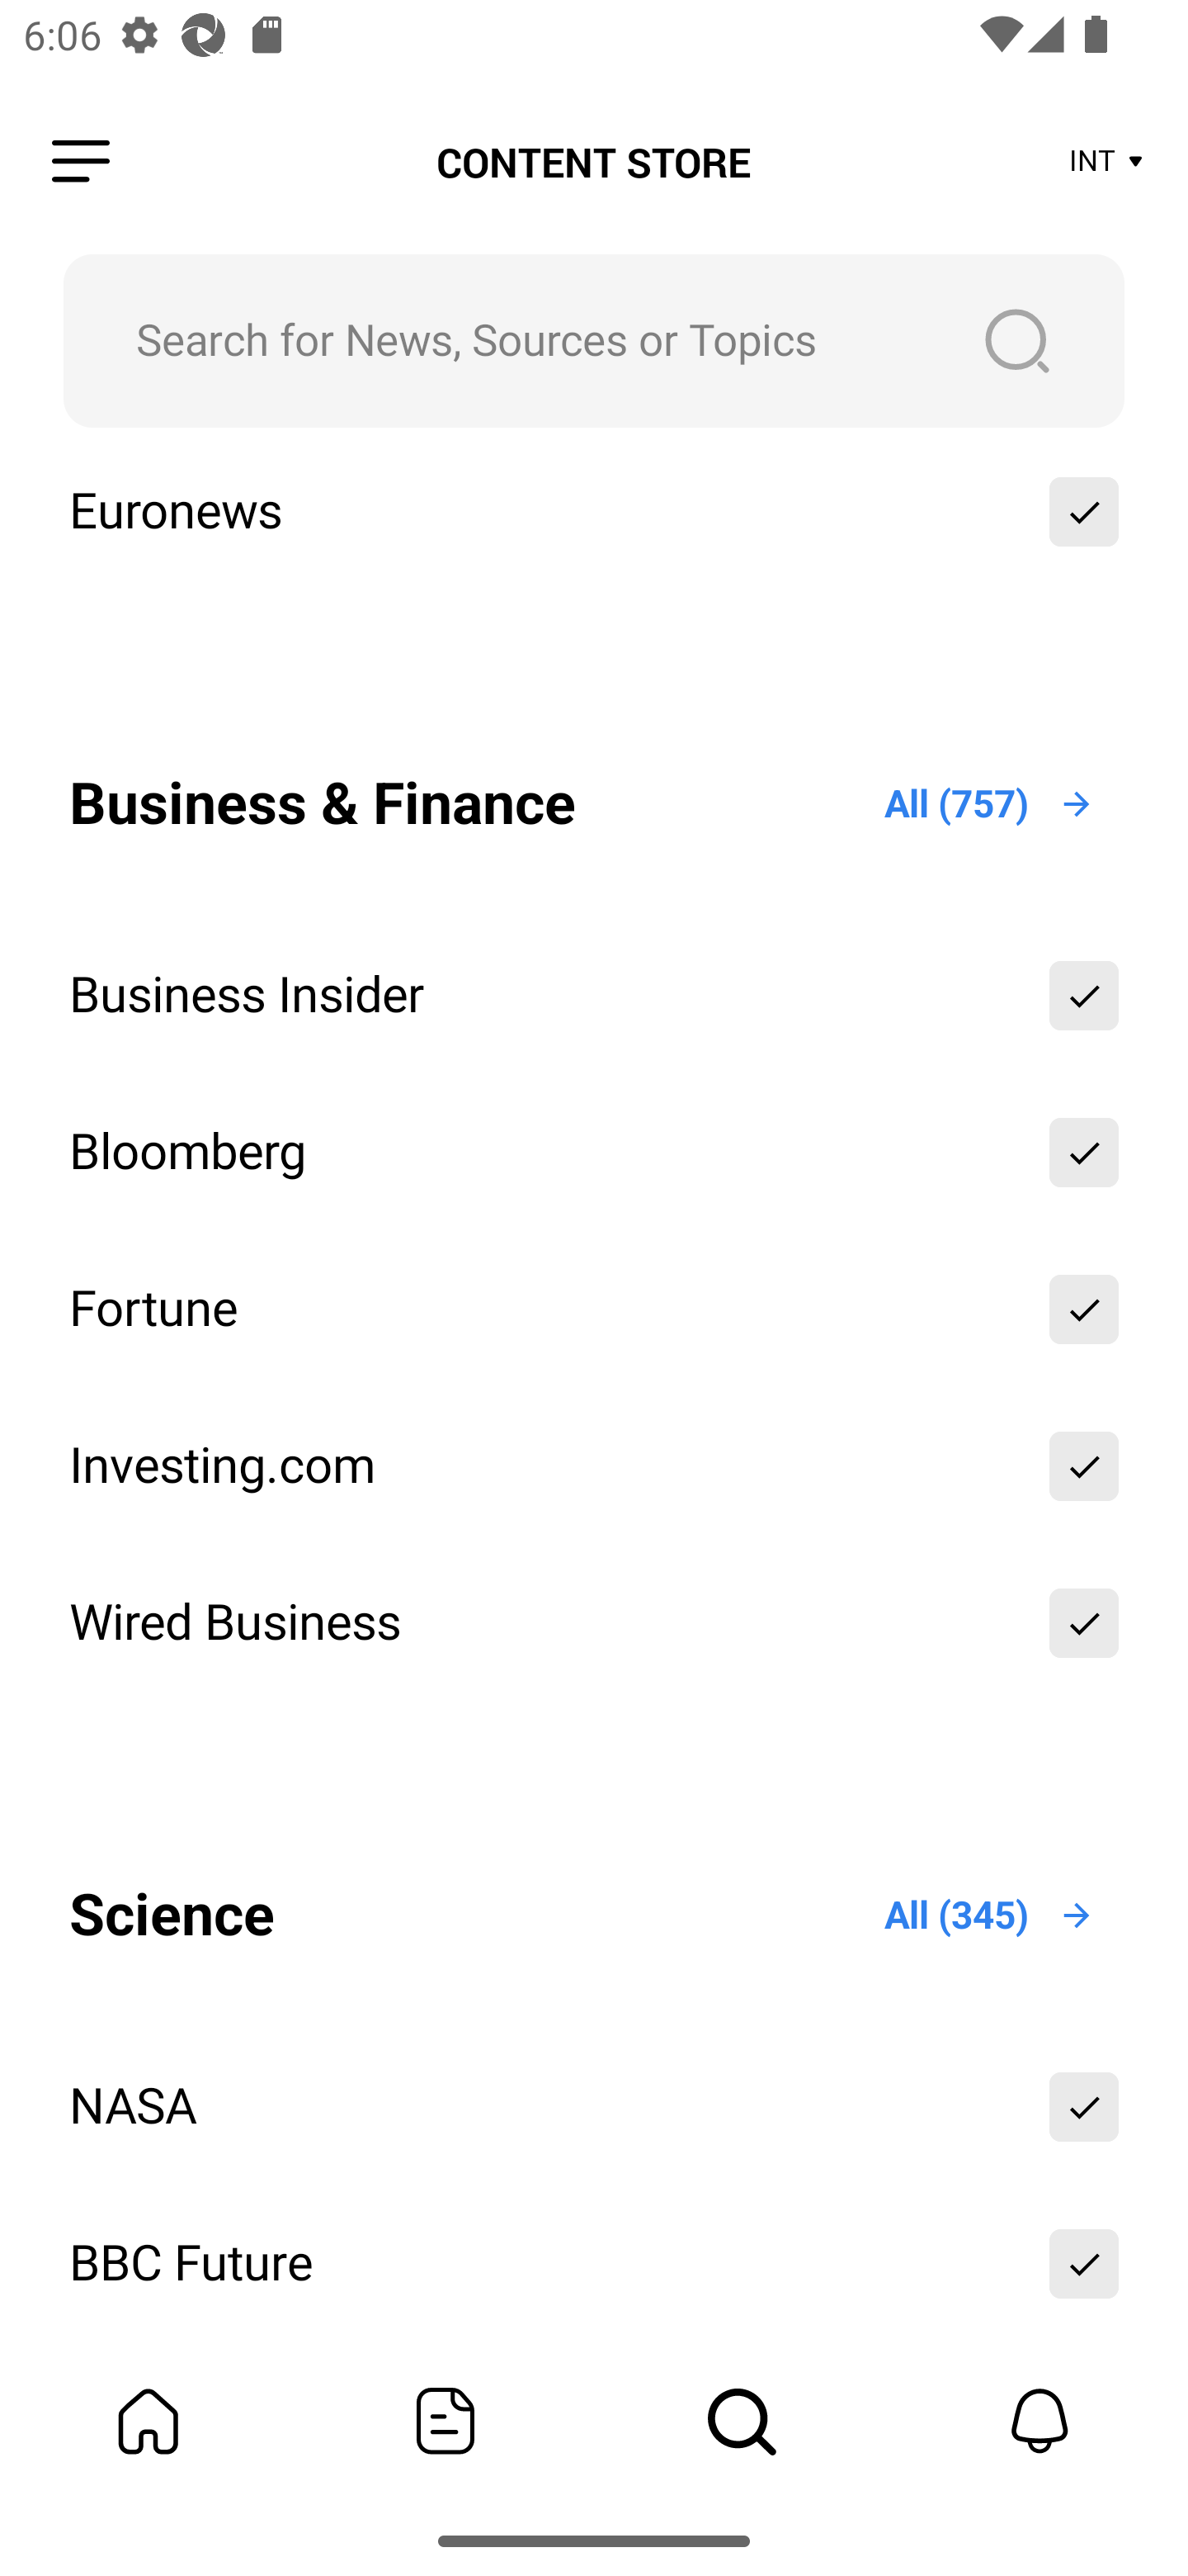 The height and width of the screenshot is (2576, 1188). Describe the element at coordinates (594, 1308) in the screenshot. I see `Fortune Add To My Bundle` at that location.